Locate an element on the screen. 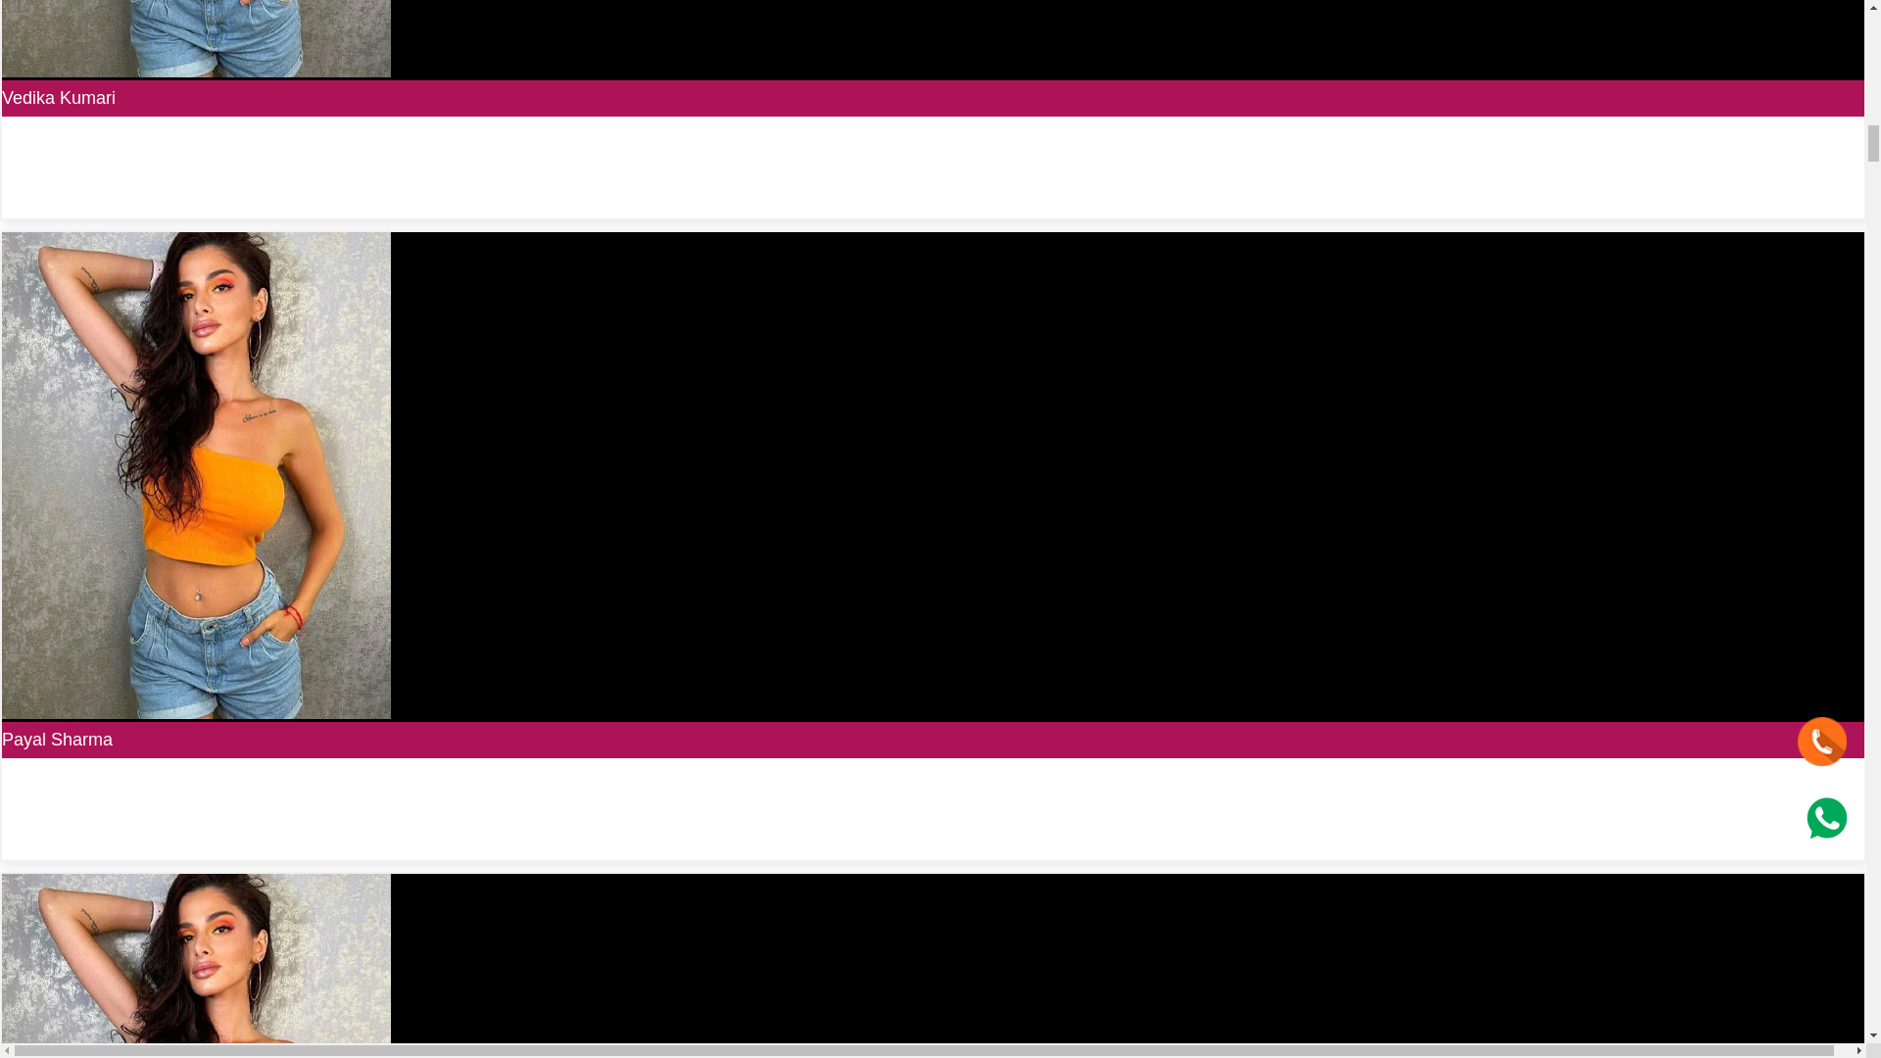 The width and height of the screenshot is (1881, 1058). Vedika Kumari is located at coordinates (58, 98).